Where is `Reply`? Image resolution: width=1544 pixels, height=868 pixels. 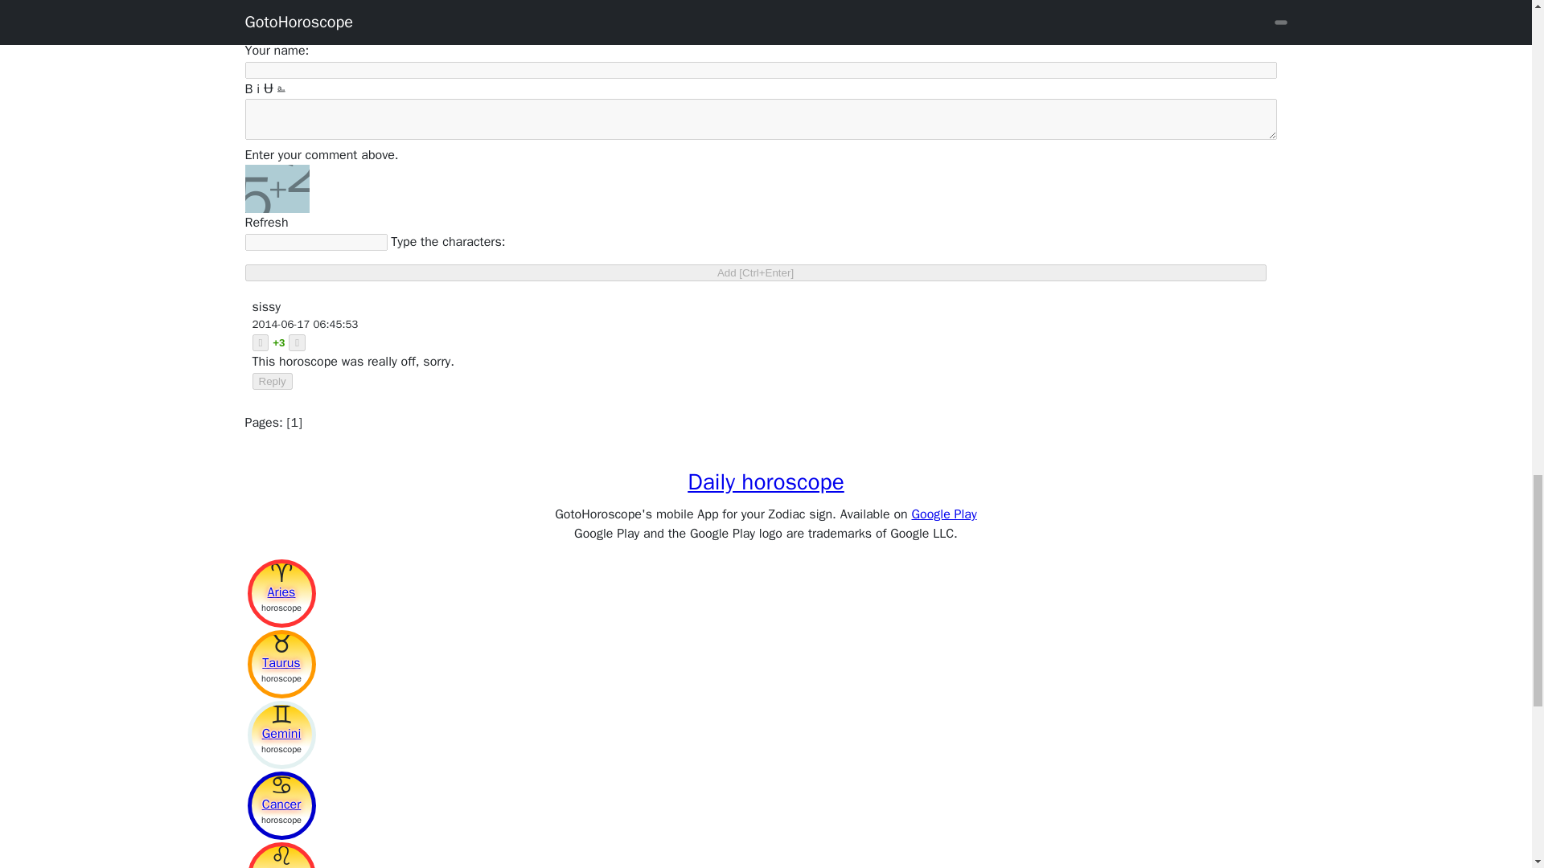 Reply is located at coordinates (273, 381).